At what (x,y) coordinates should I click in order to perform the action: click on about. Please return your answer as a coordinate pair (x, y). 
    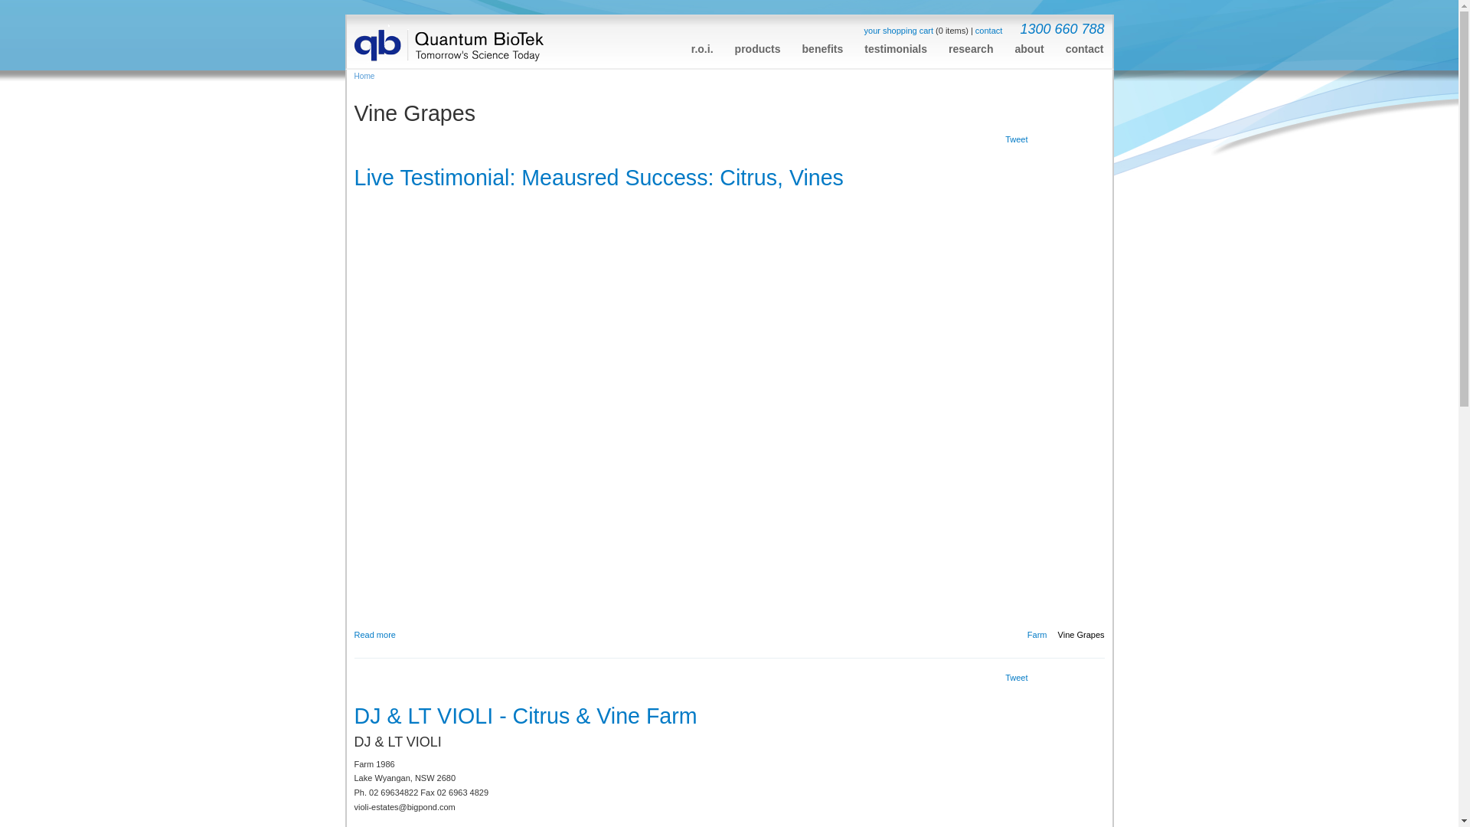
    Looking at the image, I should click on (1030, 44).